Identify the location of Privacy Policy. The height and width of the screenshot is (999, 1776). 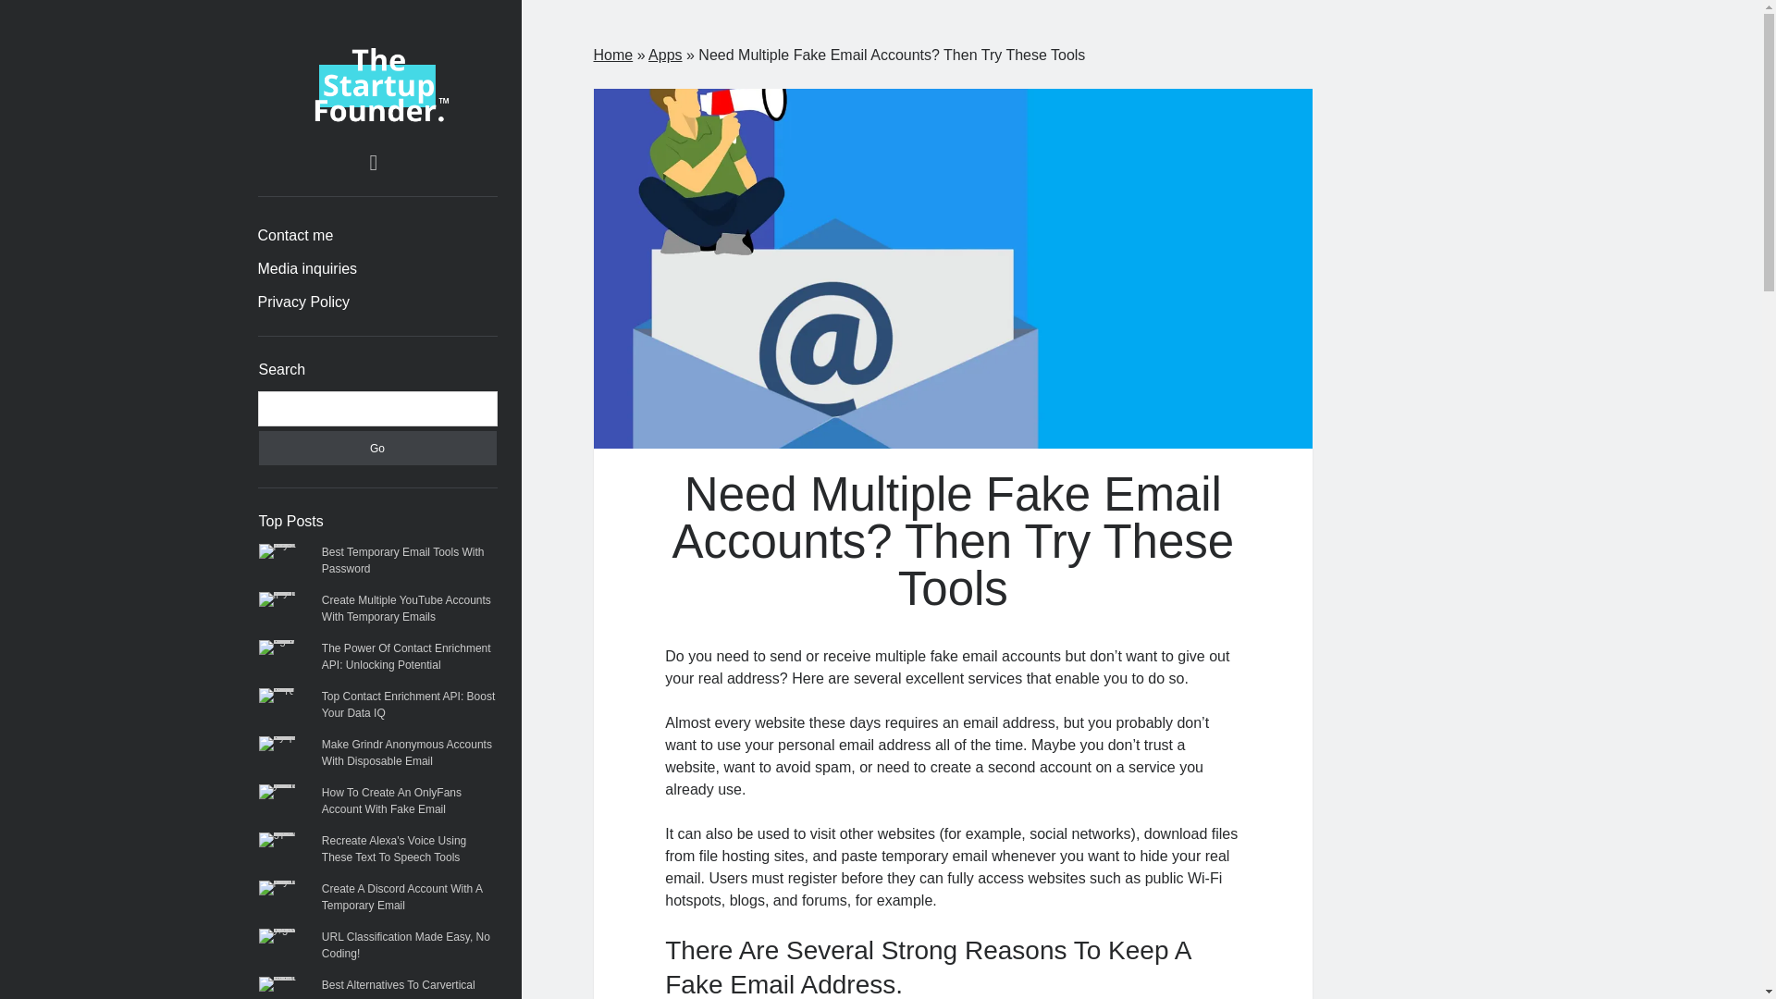
(303, 302).